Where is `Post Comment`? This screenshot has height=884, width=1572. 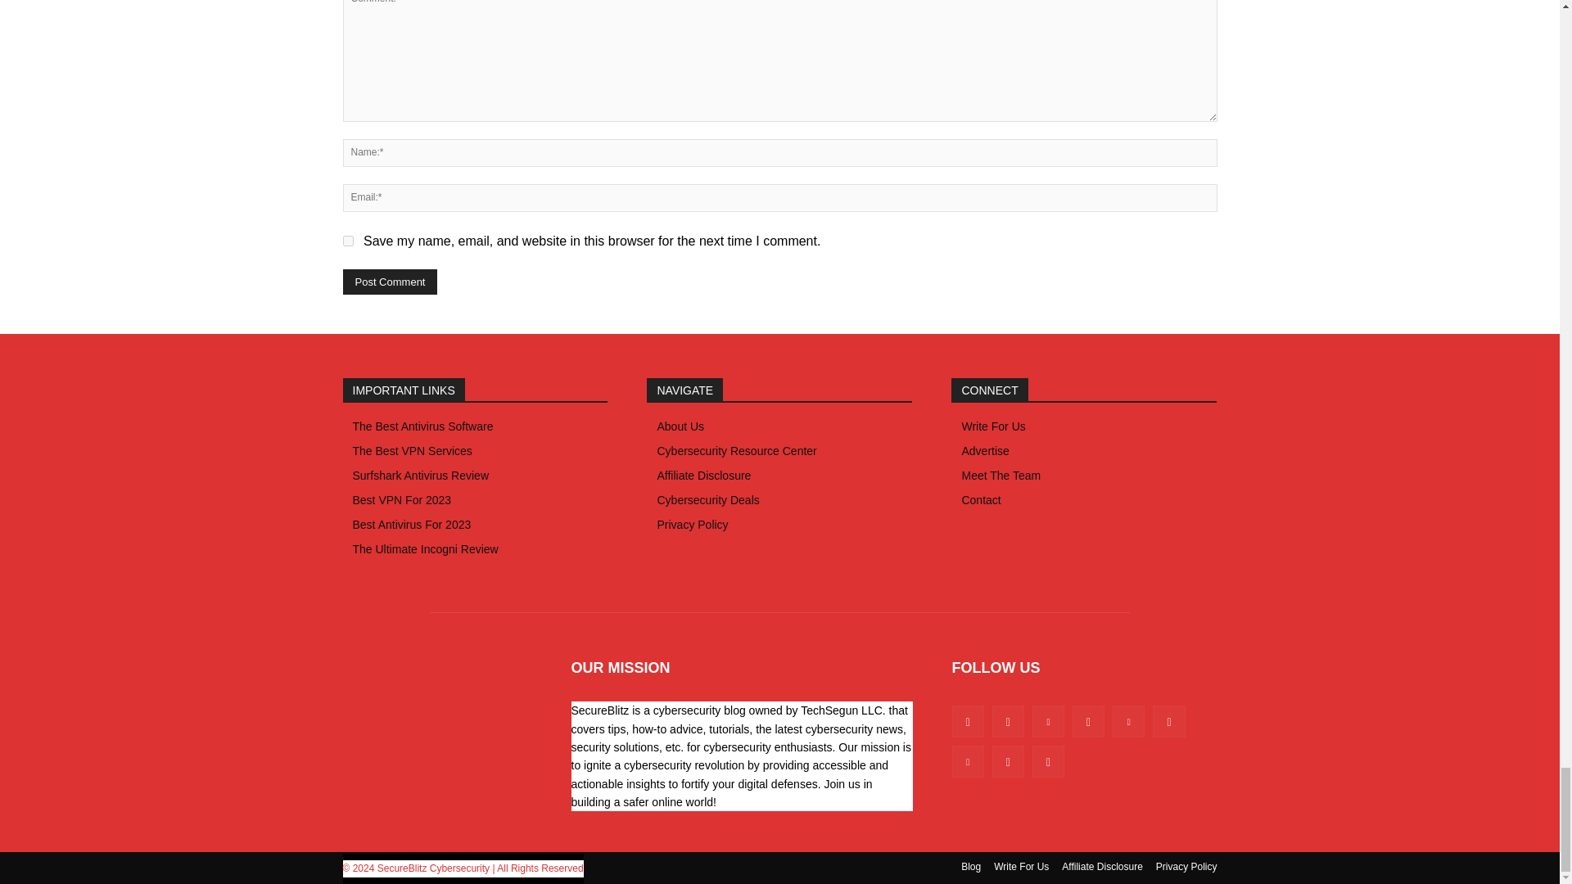 Post Comment is located at coordinates (390, 282).